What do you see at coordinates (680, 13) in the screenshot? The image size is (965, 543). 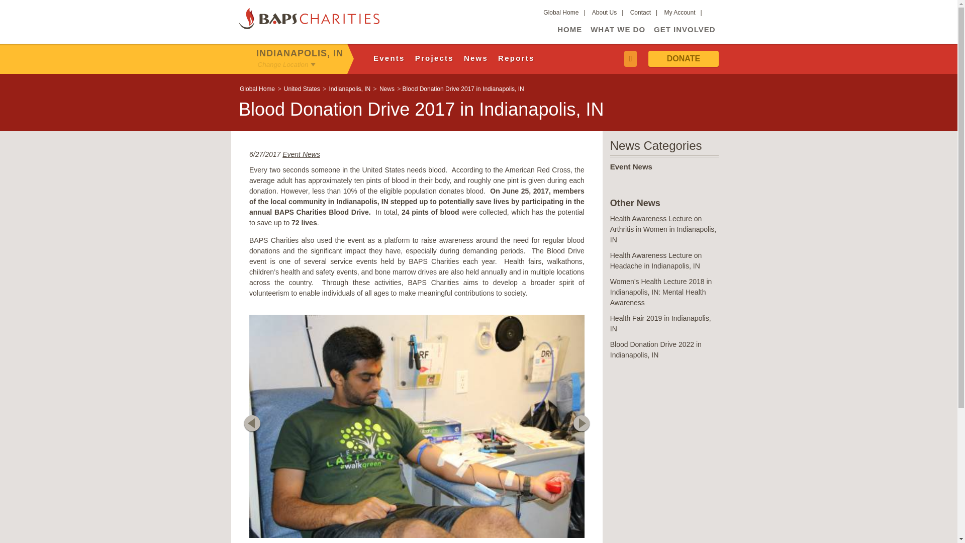 I see `My Account` at bounding box center [680, 13].